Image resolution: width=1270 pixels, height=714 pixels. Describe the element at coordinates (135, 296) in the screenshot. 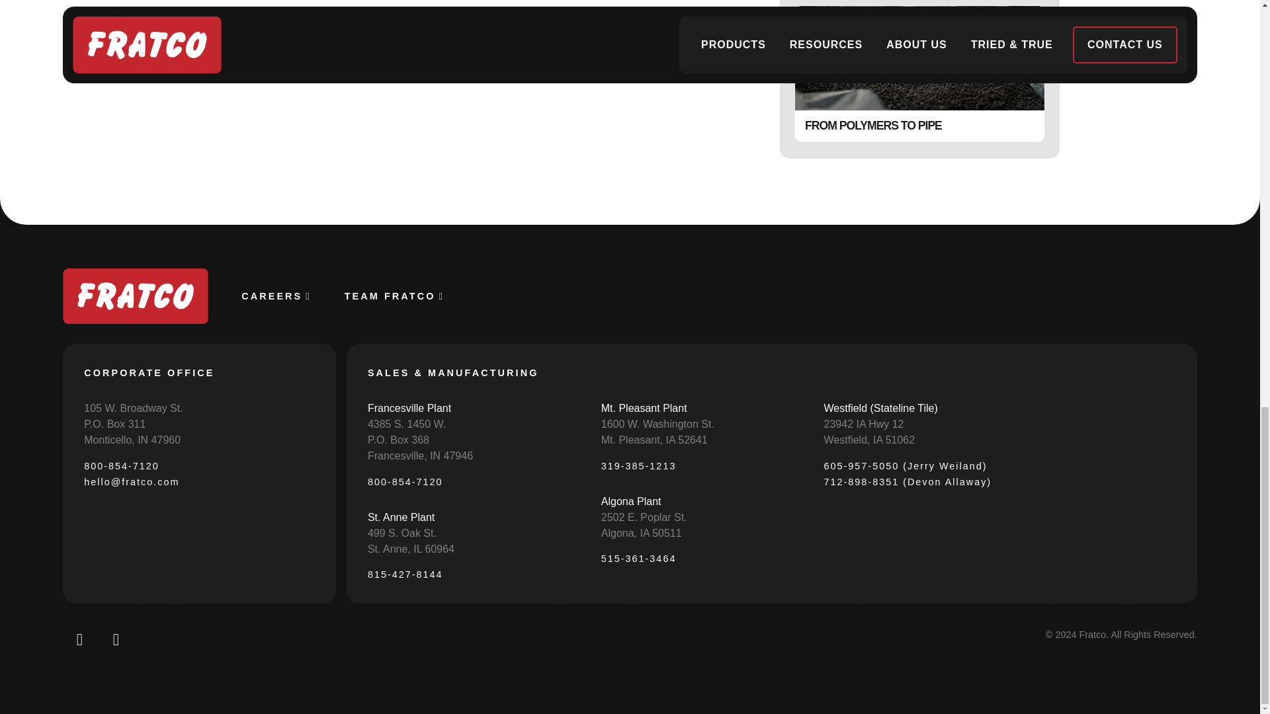

I see `Fratco Logo` at that location.